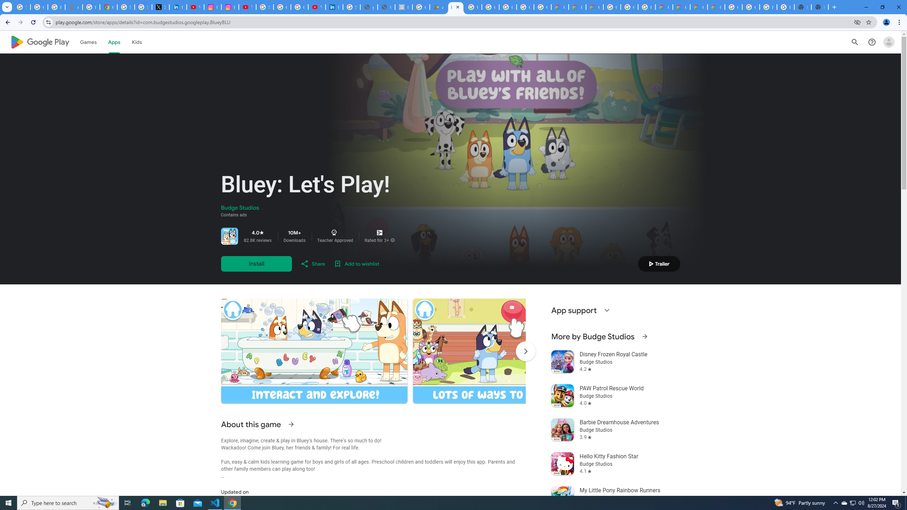 The image size is (907, 510). What do you see at coordinates (644, 336) in the screenshot?
I see `See more information on More by Budge Studios` at bounding box center [644, 336].